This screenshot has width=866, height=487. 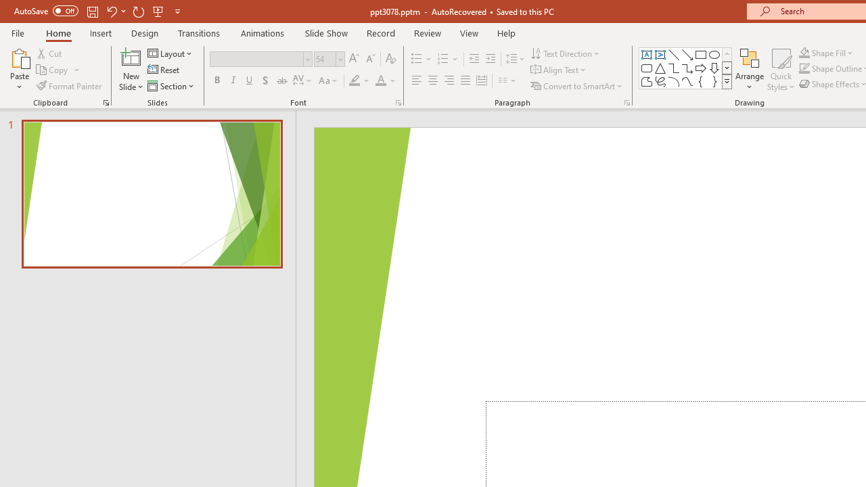 I want to click on Arc, so click(x=674, y=81).